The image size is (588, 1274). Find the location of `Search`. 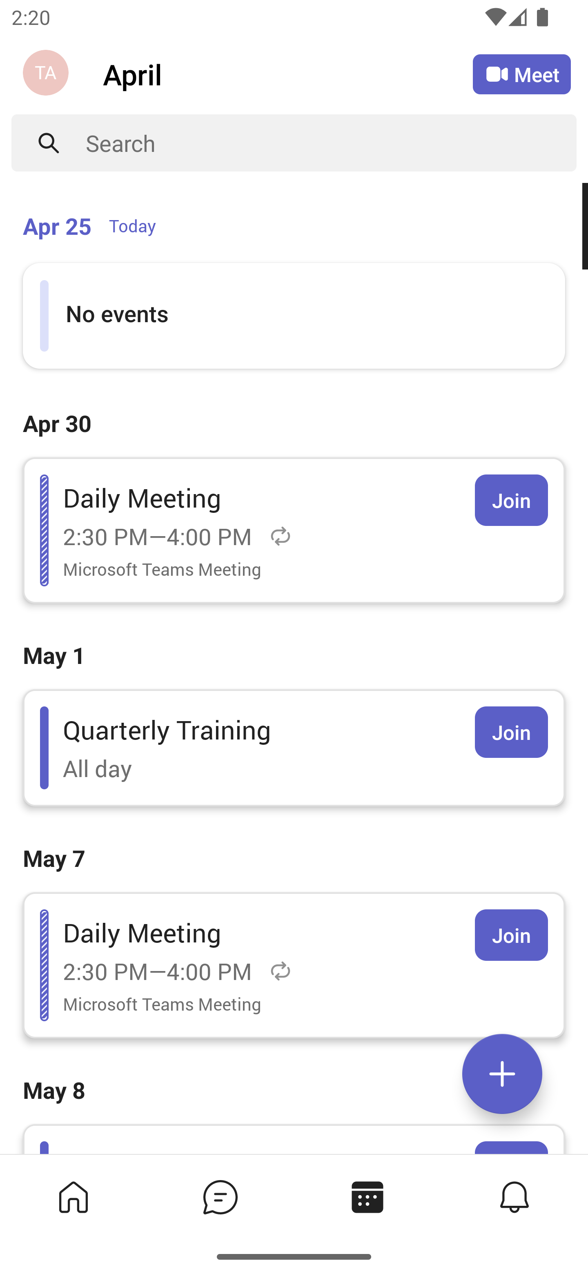

Search is located at coordinates (331, 143).